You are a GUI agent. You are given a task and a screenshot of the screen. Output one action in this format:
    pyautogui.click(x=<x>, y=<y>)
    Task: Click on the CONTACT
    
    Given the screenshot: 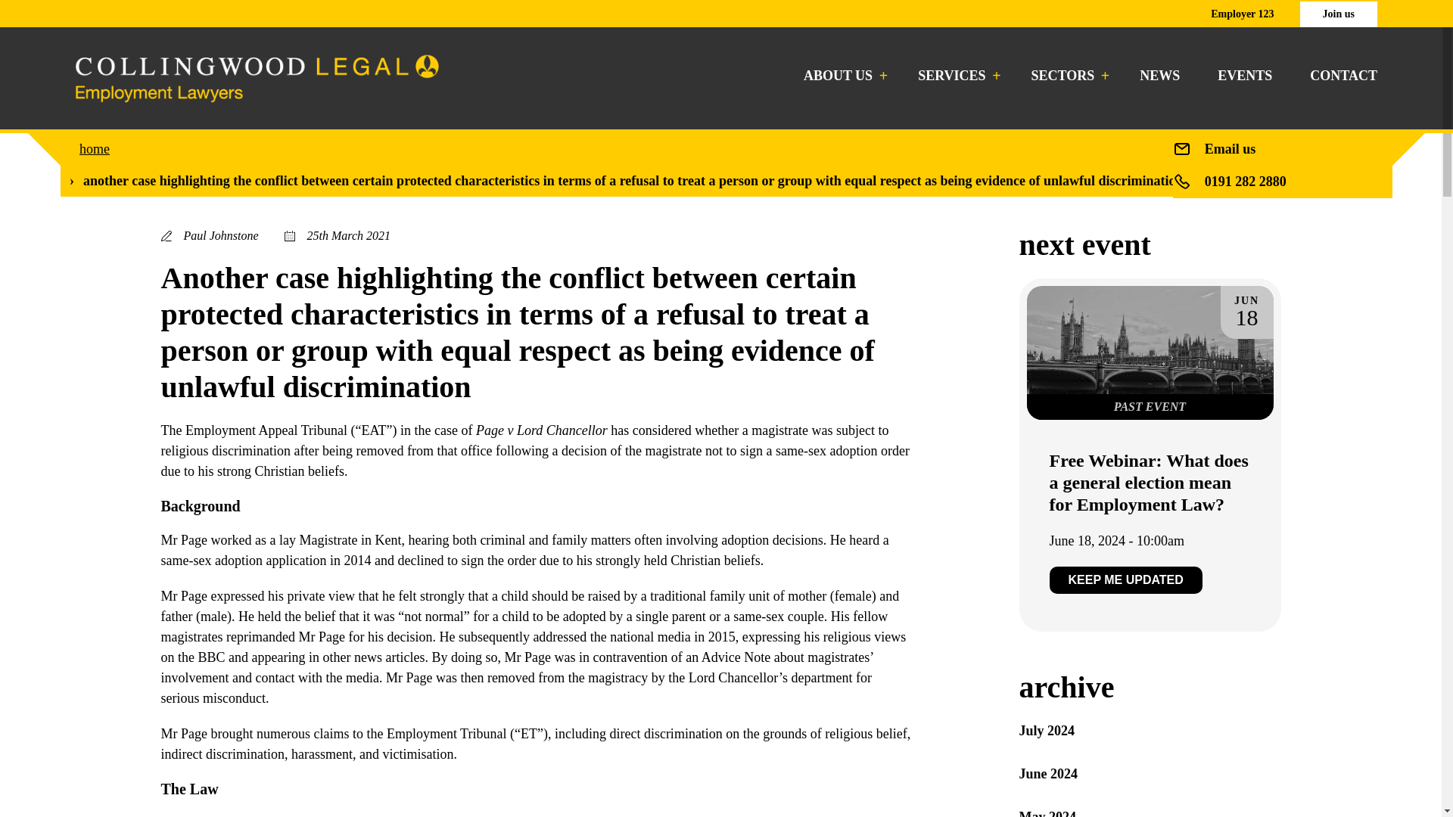 What is the action you would take?
    pyautogui.click(x=1344, y=76)
    